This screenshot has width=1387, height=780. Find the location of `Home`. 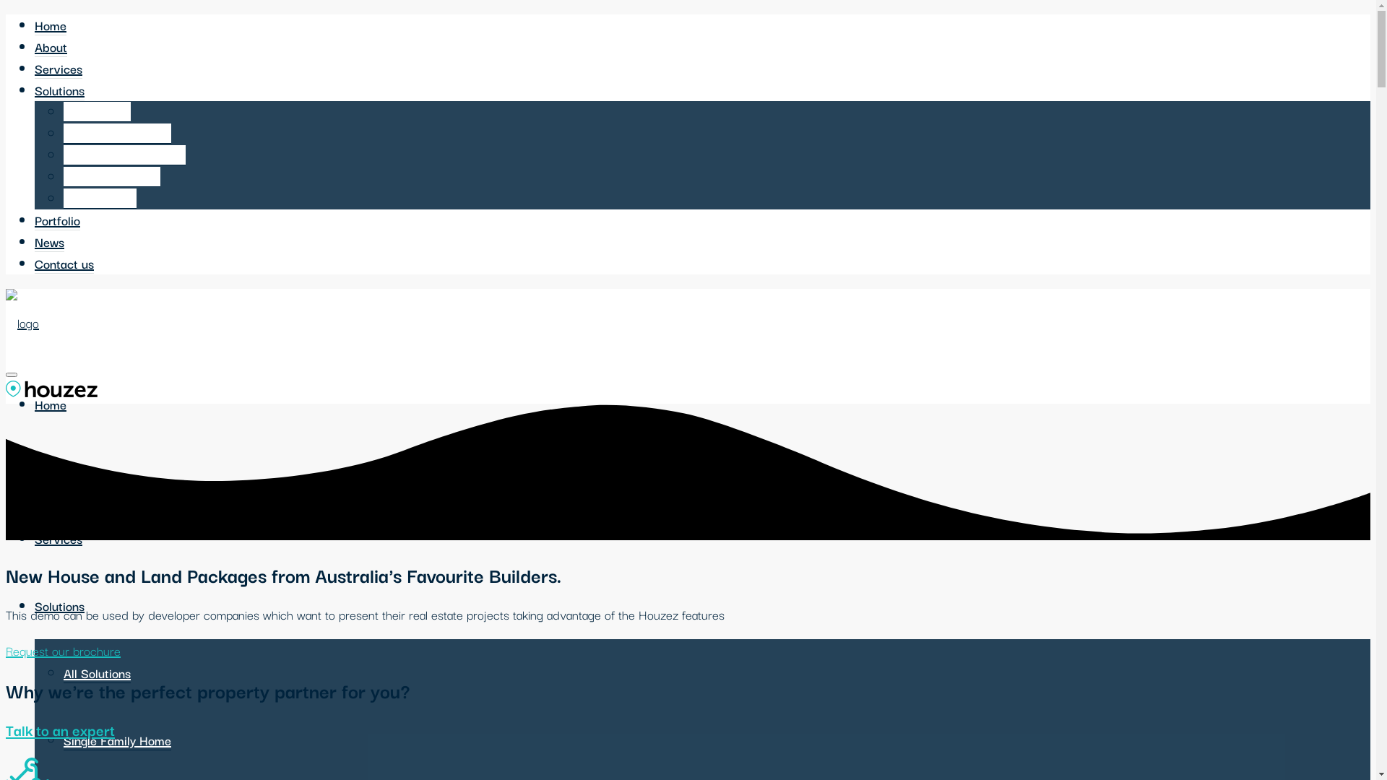

Home is located at coordinates (51, 404).